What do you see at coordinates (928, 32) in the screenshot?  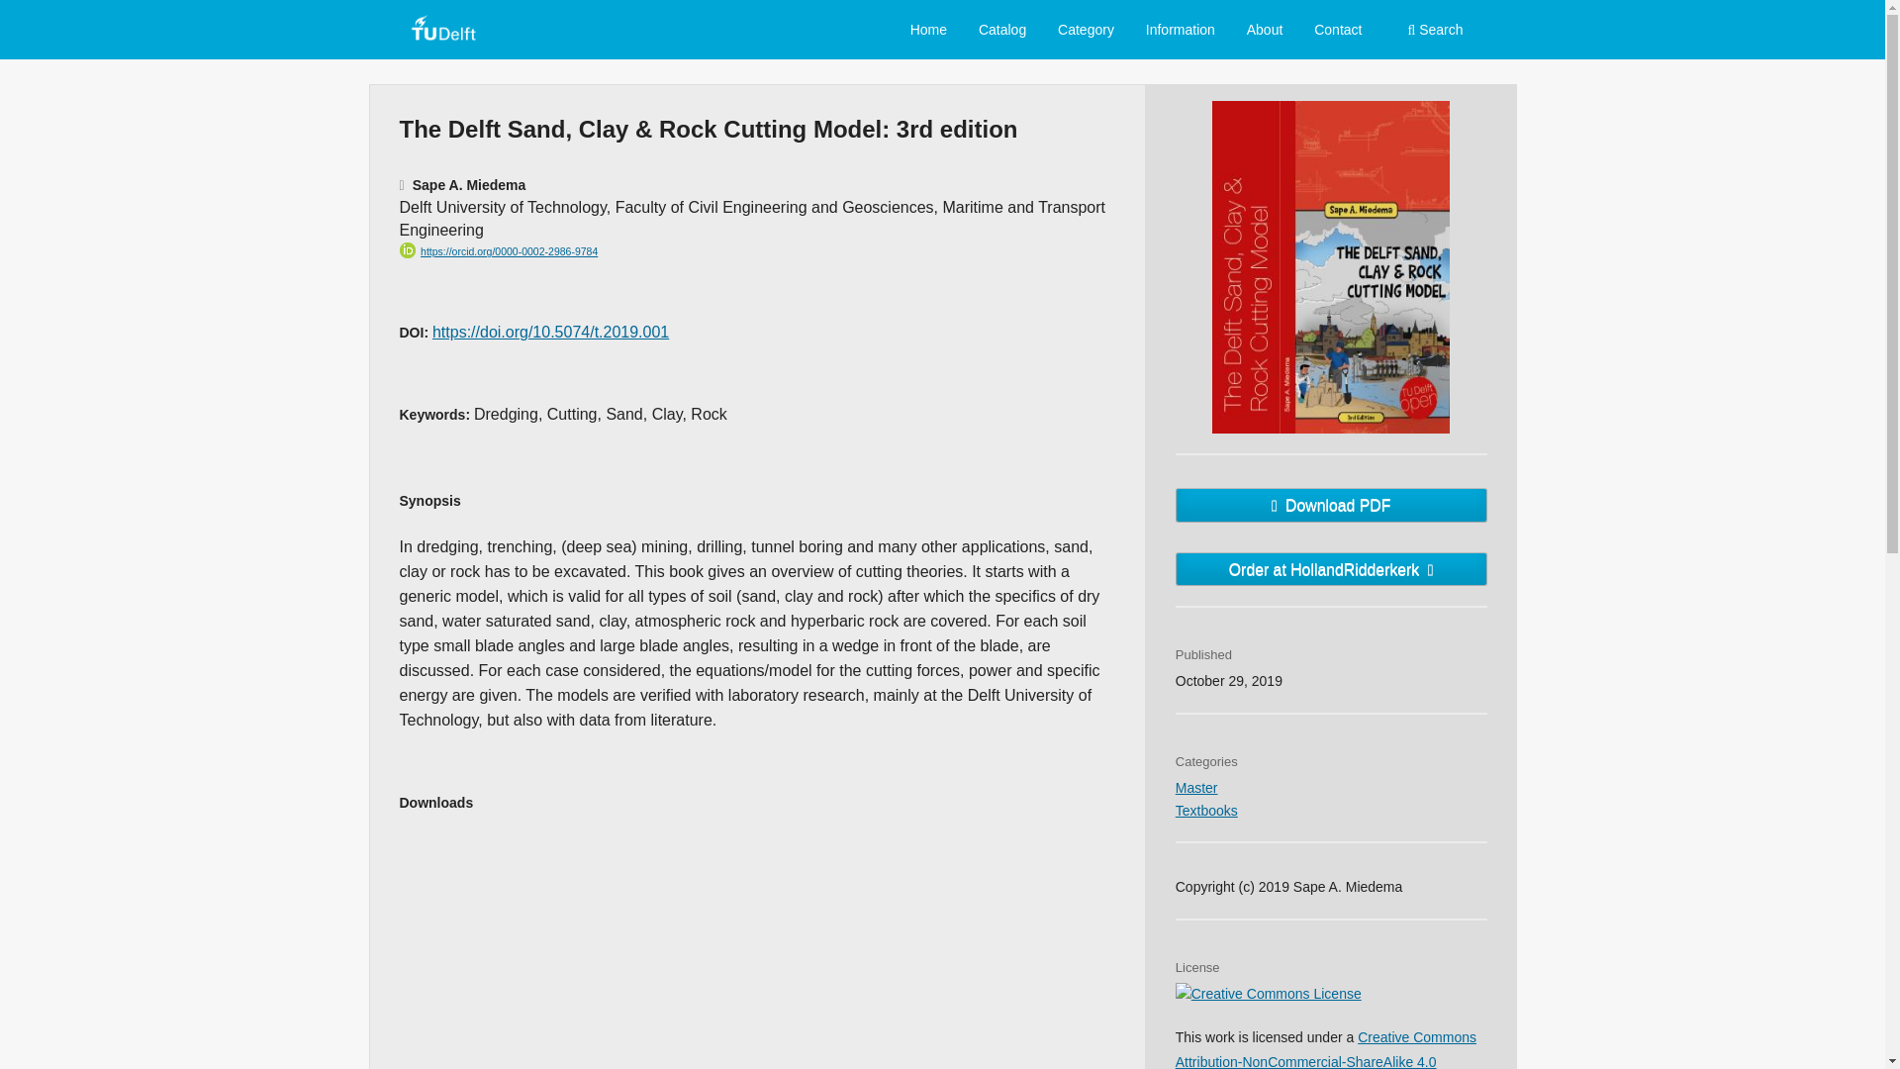 I see `Home` at bounding box center [928, 32].